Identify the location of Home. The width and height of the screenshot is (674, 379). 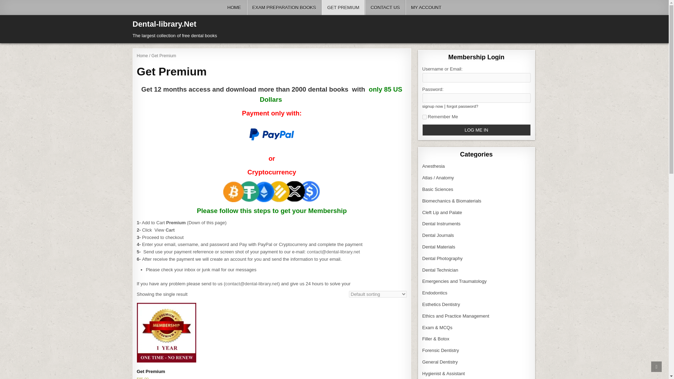
(143, 56).